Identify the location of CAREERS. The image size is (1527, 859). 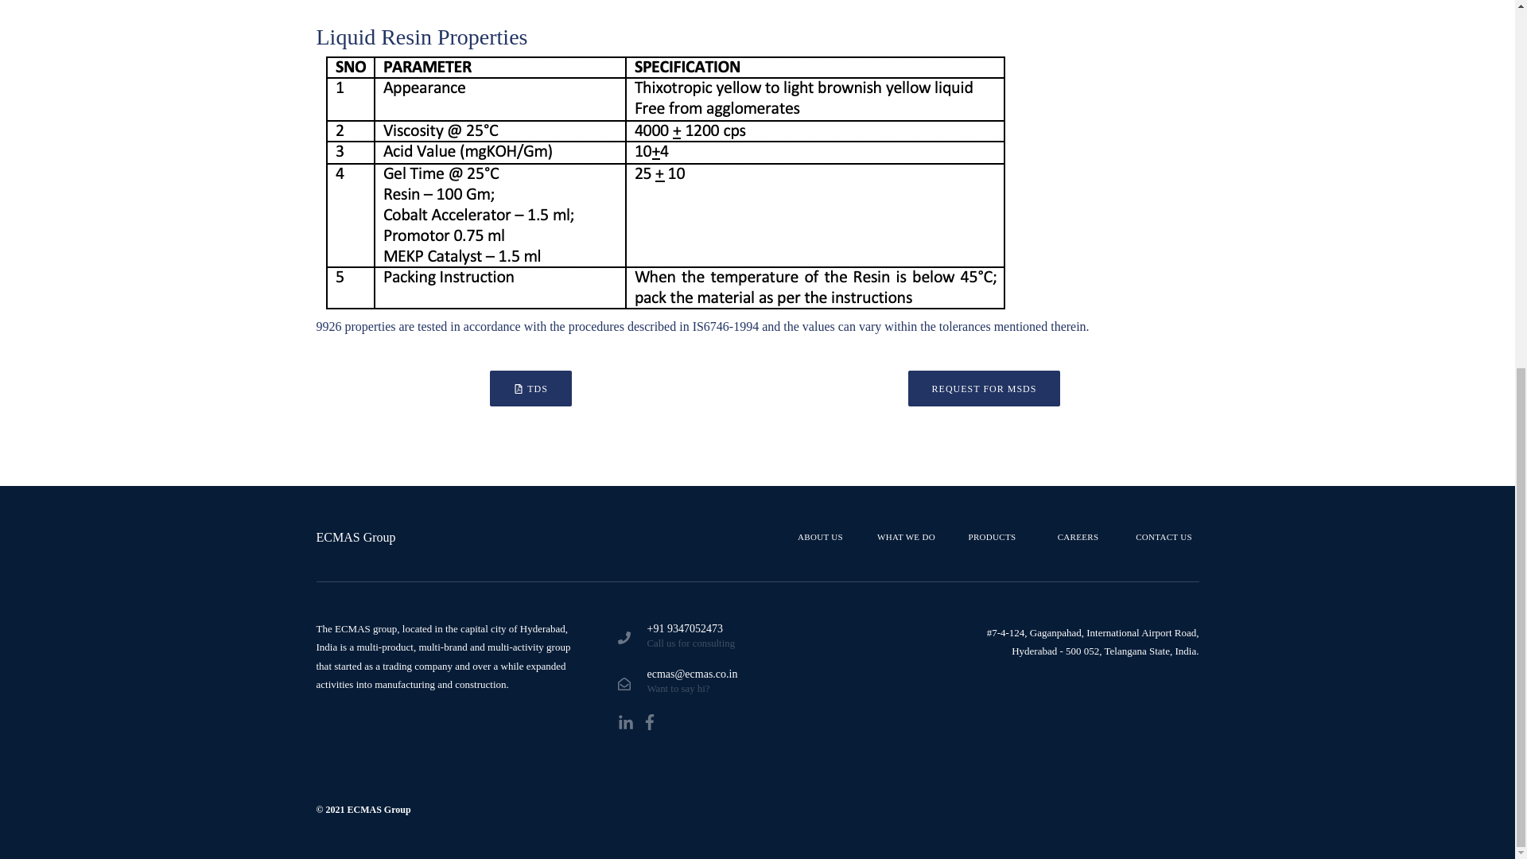
(1078, 538).